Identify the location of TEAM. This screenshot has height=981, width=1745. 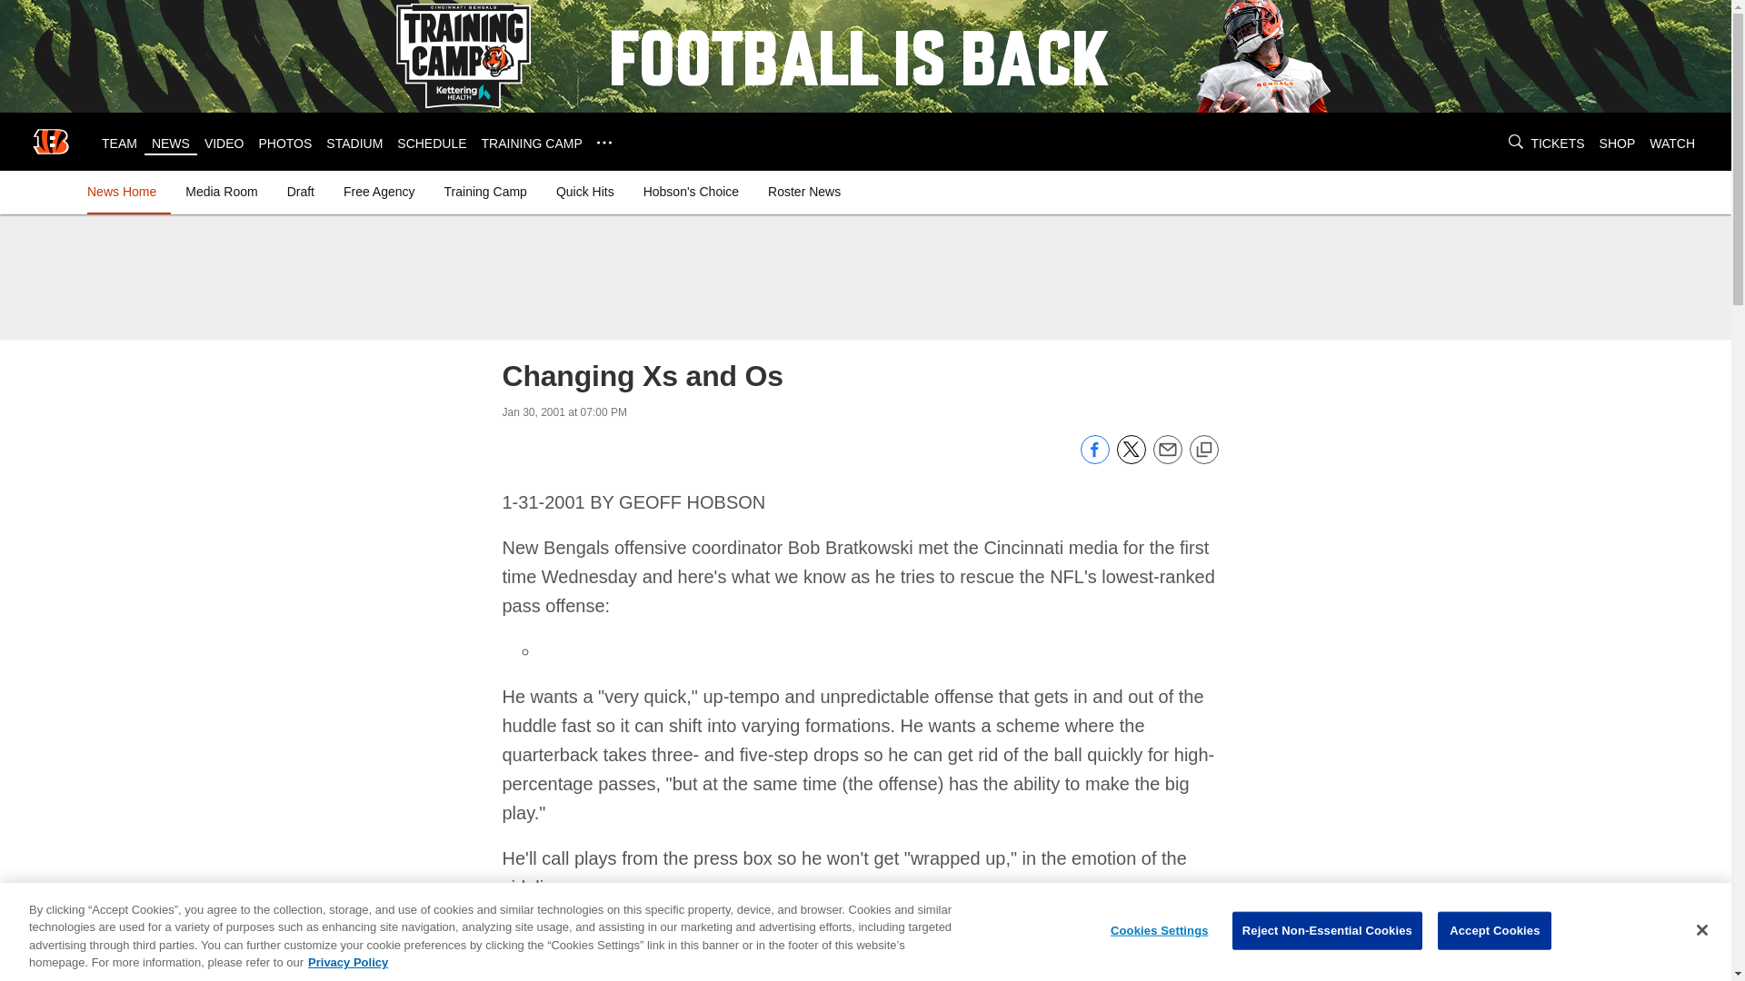
(119, 144).